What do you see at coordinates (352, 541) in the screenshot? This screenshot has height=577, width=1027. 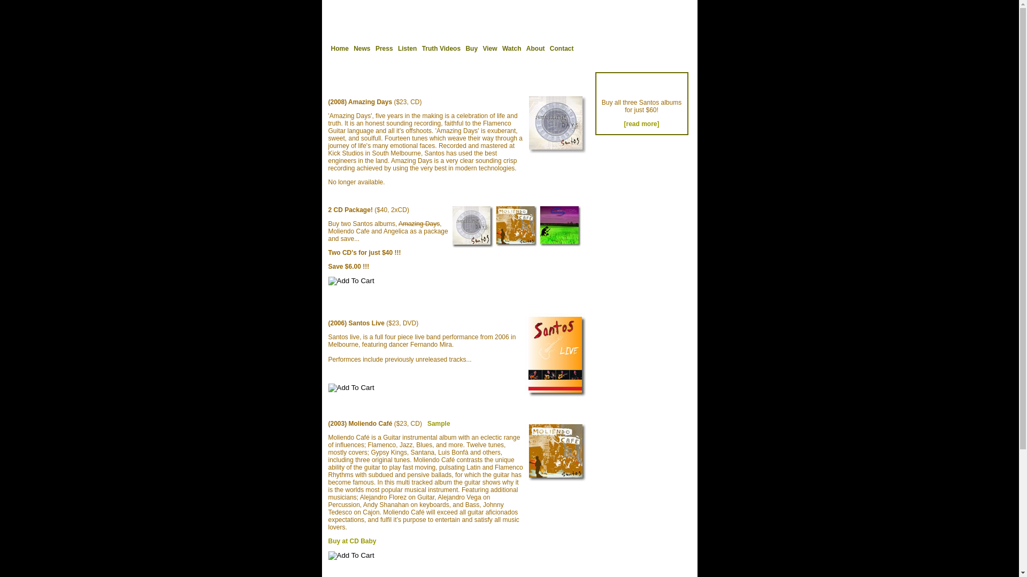 I see `Buy at CD Baby` at bounding box center [352, 541].